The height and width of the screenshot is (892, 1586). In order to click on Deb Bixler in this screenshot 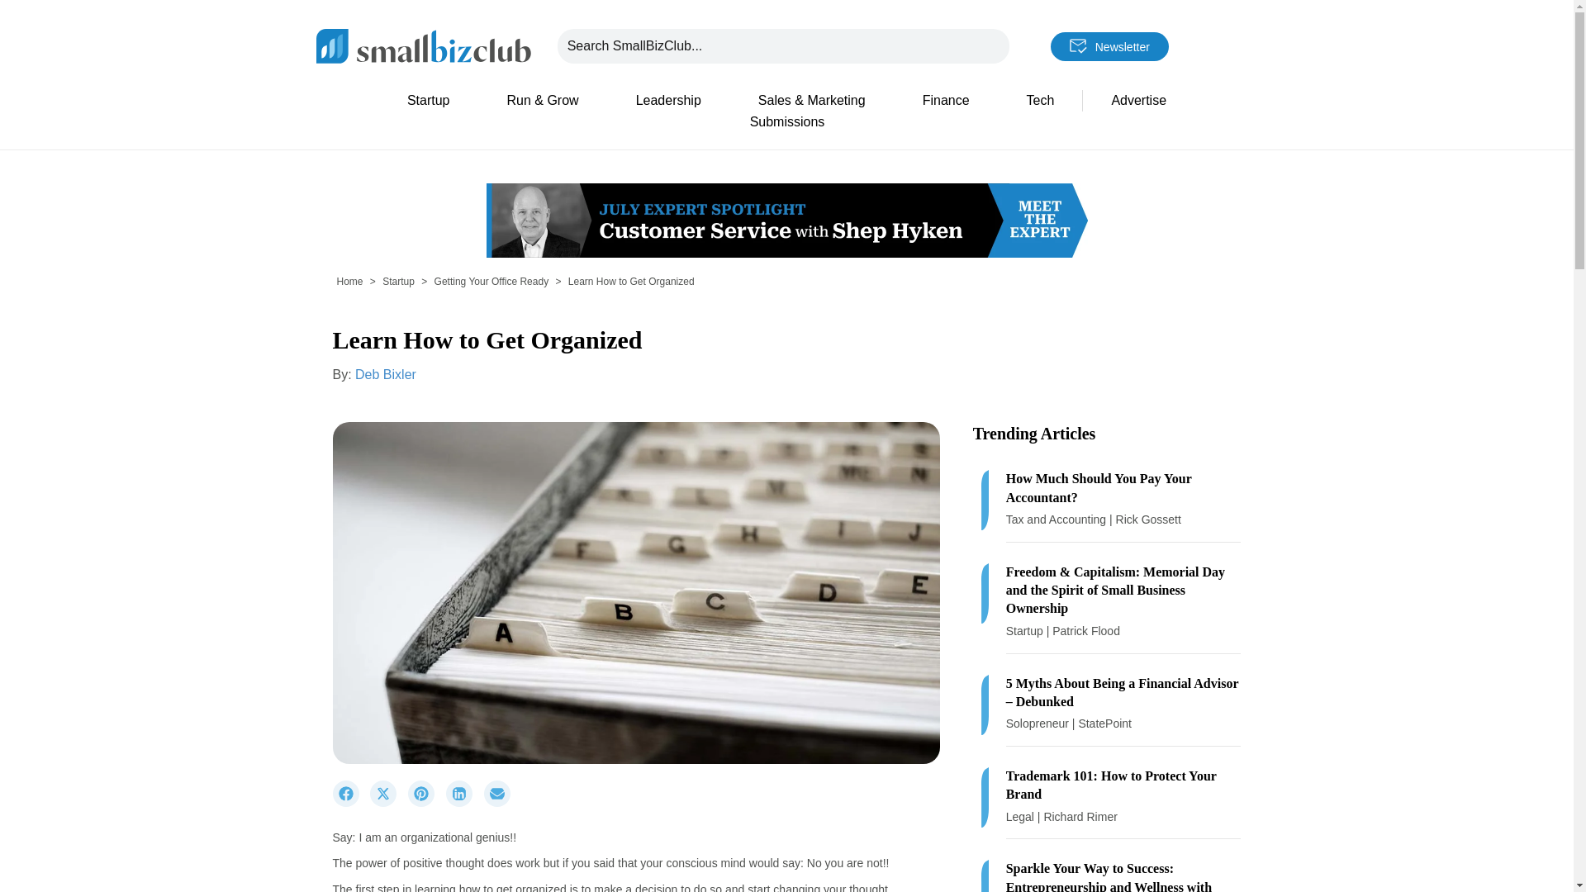, I will do `click(385, 374)`.